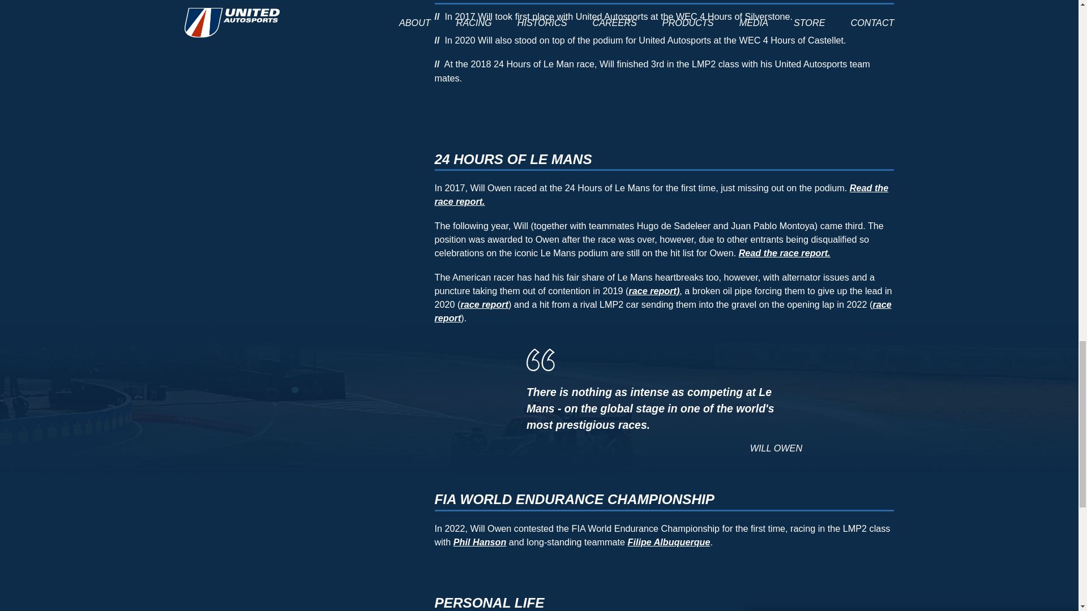 The width and height of the screenshot is (1087, 611). What do you see at coordinates (662, 195) in the screenshot?
I see `Read the race report.` at bounding box center [662, 195].